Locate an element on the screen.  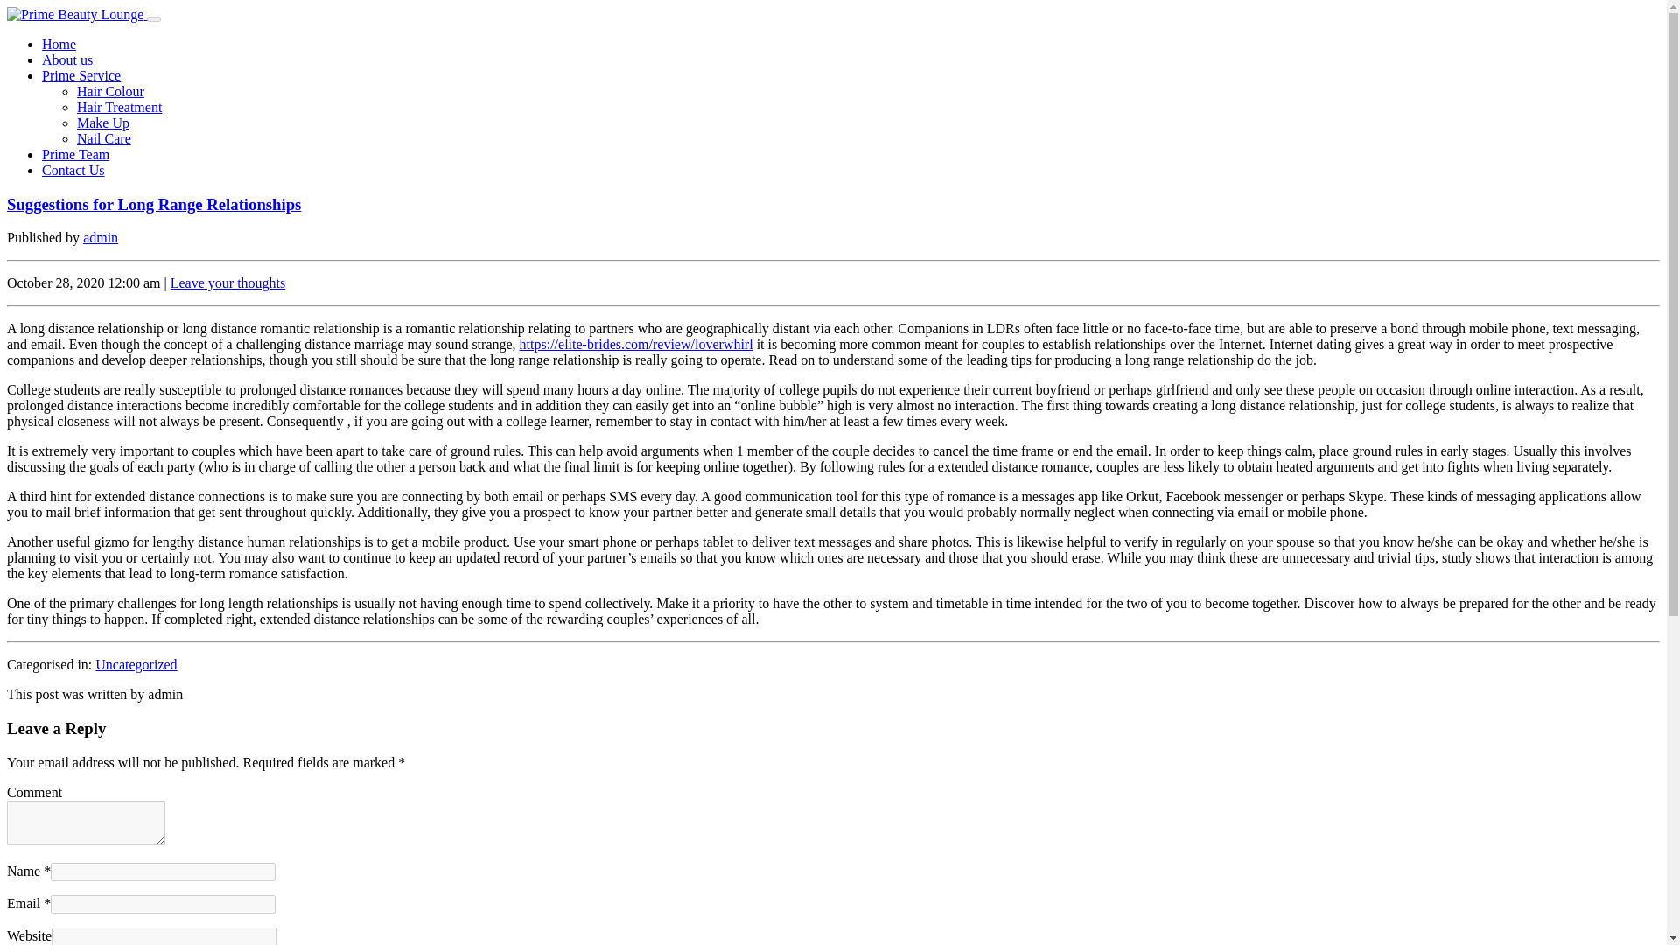
Contact Us is located at coordinates (73, 170).